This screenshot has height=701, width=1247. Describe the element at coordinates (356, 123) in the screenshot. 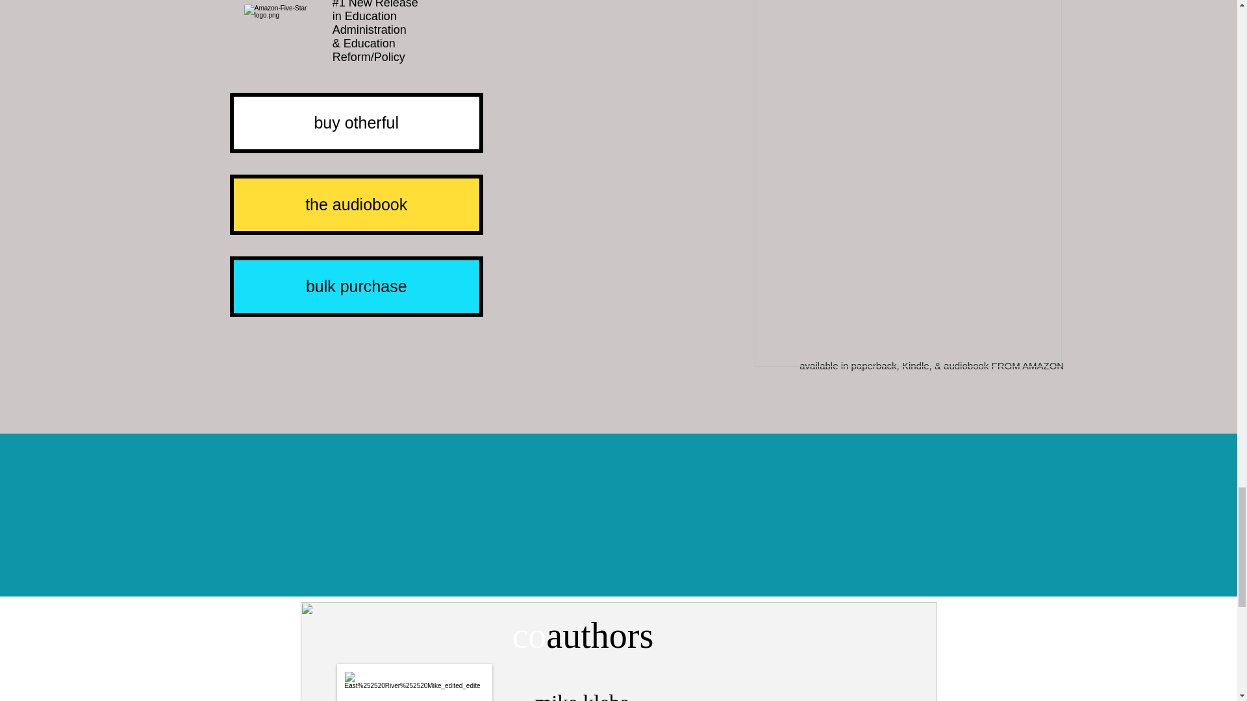

I see `buy otherful` at that location.